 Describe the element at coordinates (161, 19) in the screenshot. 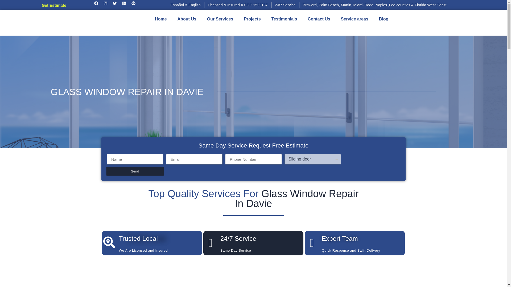

I see `Home` at that location.